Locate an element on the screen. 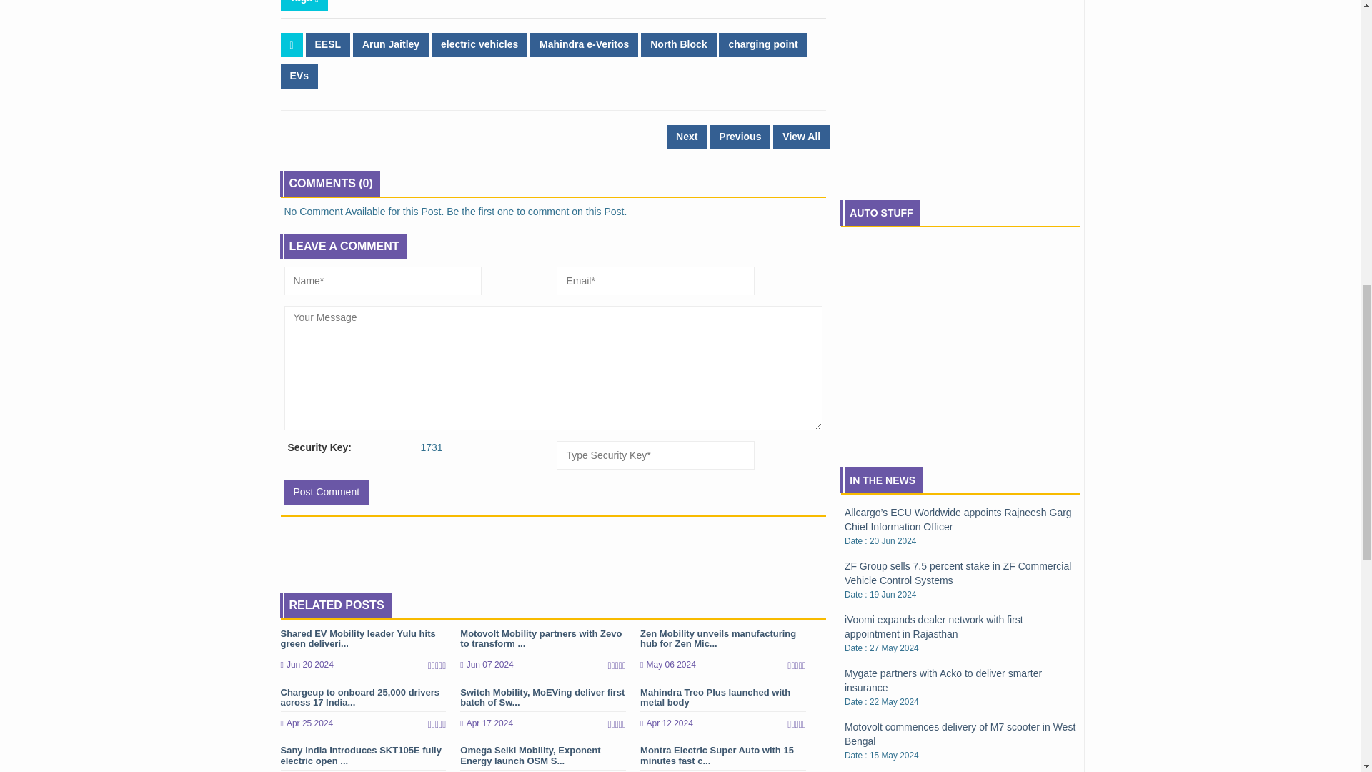 The width and height of the screenshot is (1372, 772). Arun Jaitley is located at coordinates (390, 44).